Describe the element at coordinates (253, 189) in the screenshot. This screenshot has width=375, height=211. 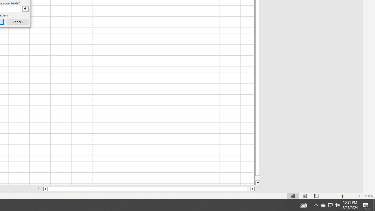
I see `Column right` at that location.